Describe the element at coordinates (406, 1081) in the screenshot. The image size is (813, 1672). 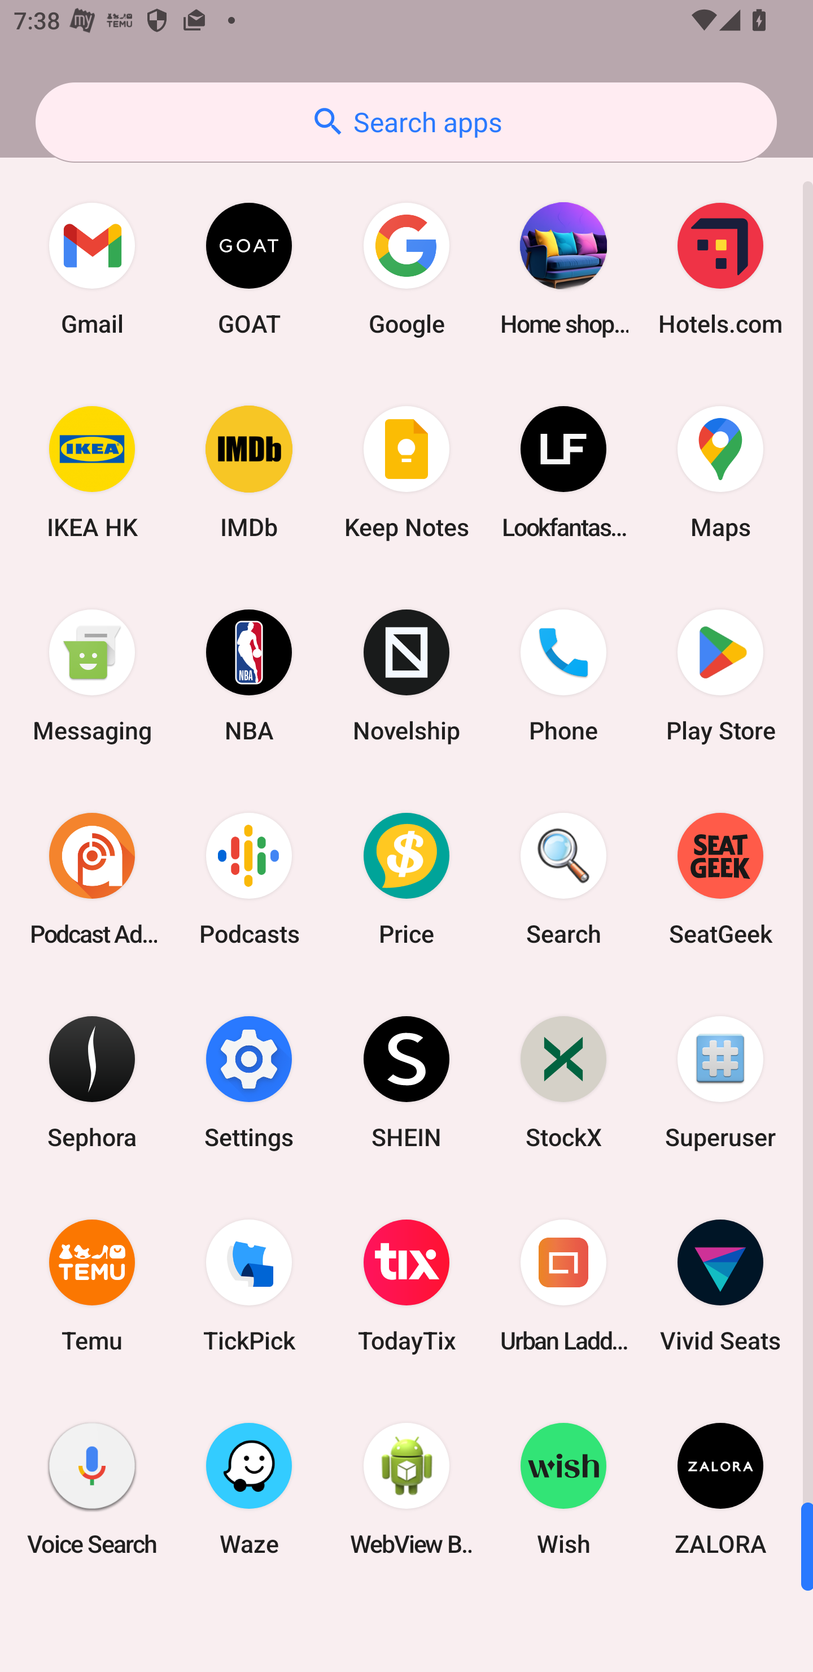
I see `SHEIN` at that location.